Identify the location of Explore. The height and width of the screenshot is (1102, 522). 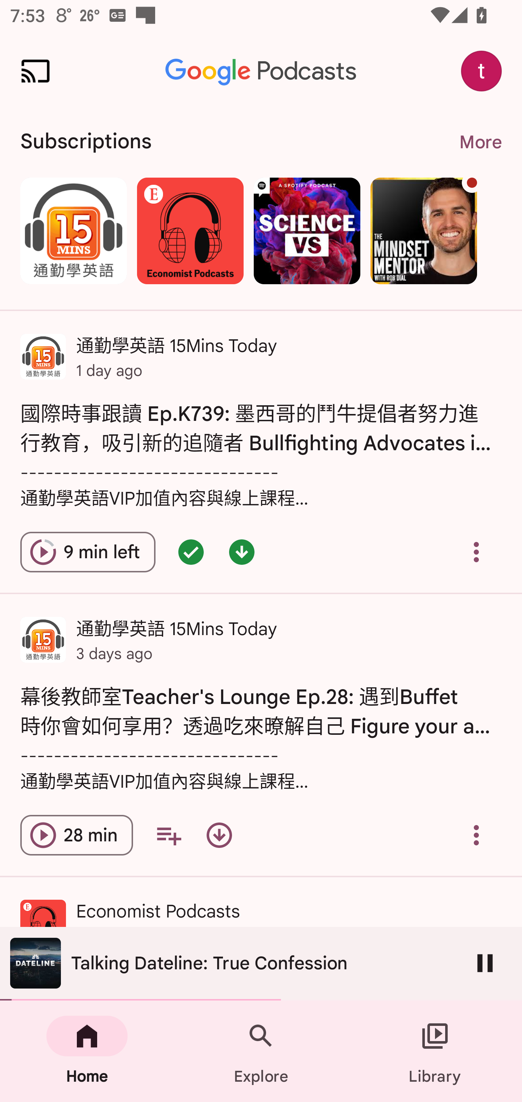
(261, 1051).